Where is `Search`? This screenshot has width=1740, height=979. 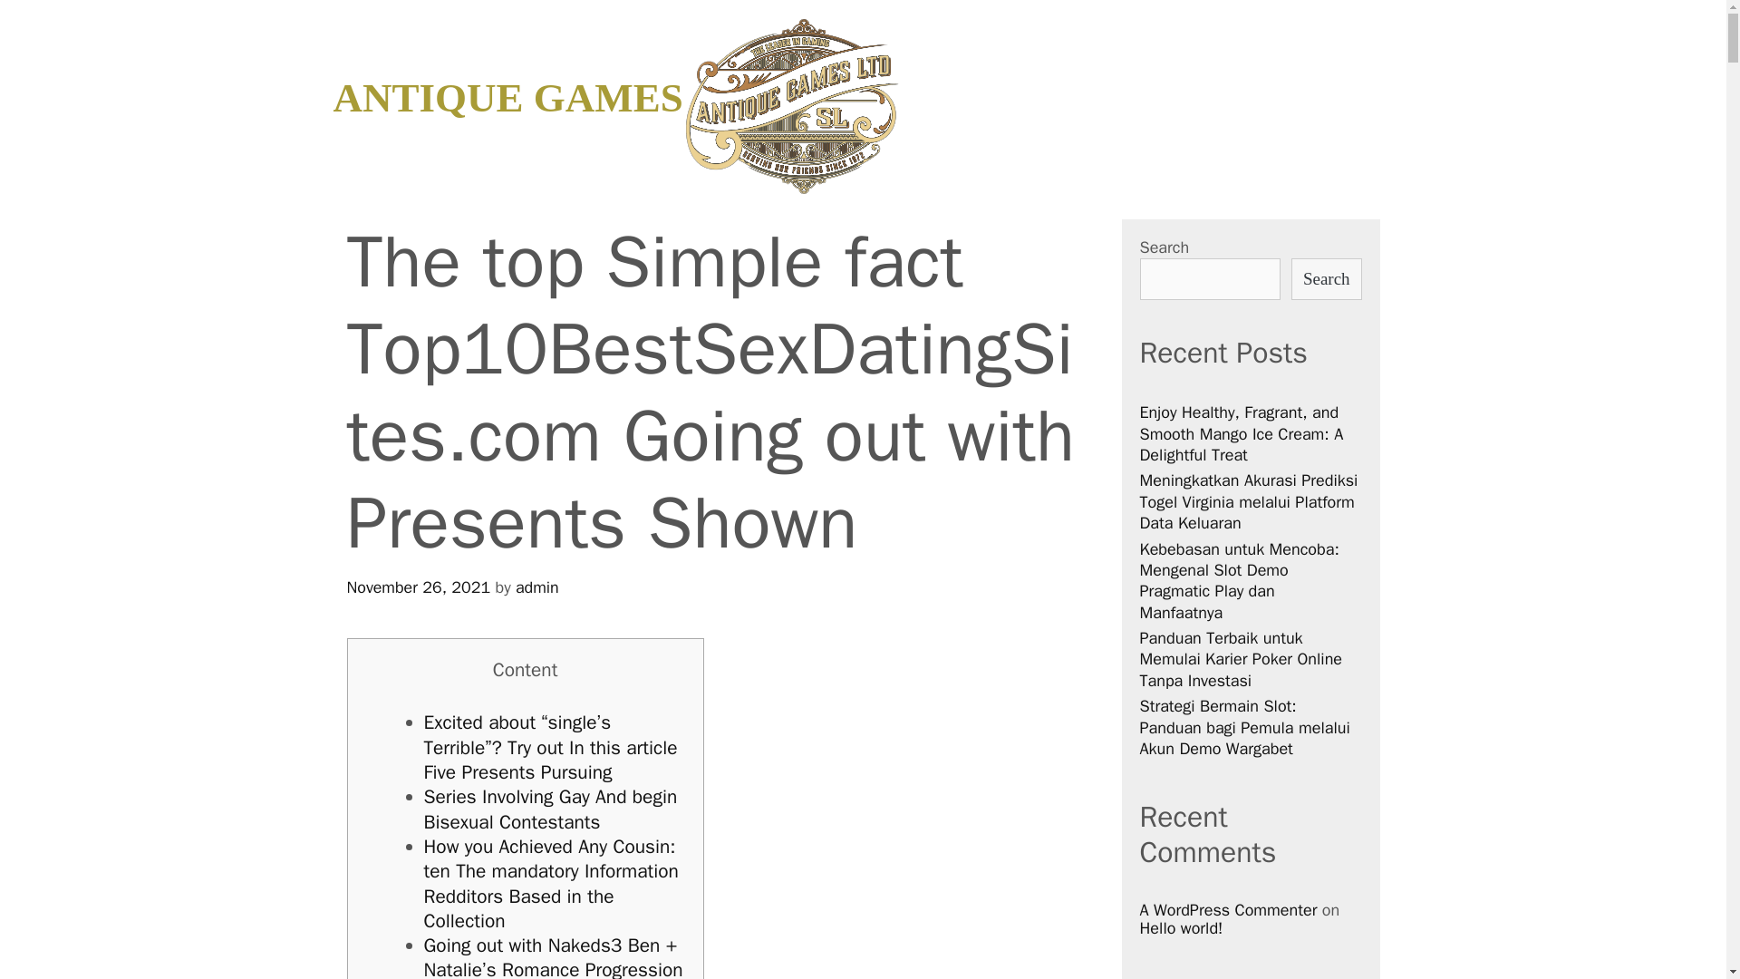
Search is located at coordinates (43, 23).